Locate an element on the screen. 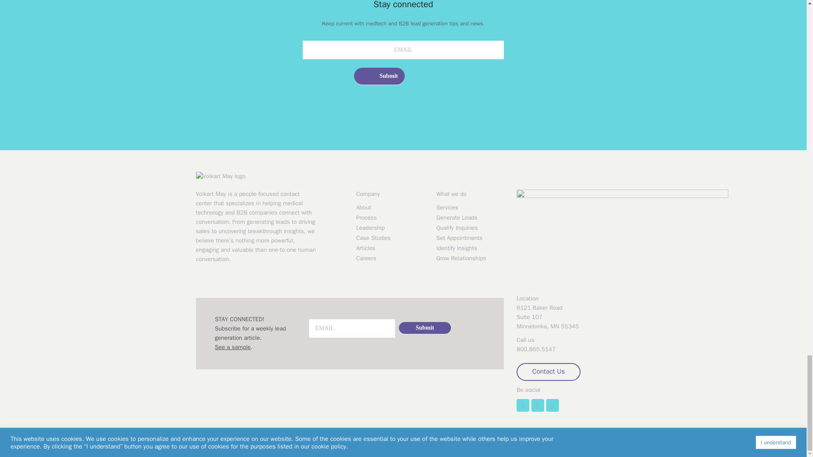 This screenshot has width=813, height=457. Submit is located at coordinates (379, 76).